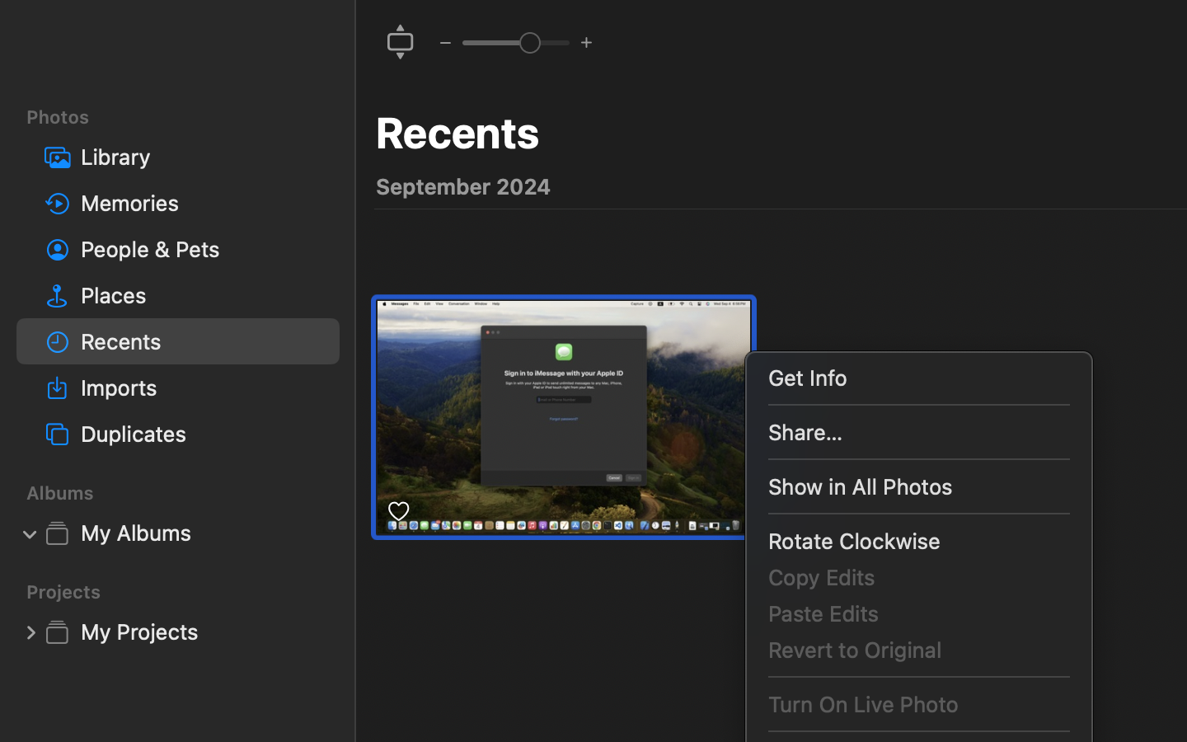 Image resolution: width=1187 pixels, height=742 pixels. What do you see at coordinates (204, 632) in the screenshot?
I see `My Projects` at bounding box center [204, 632].